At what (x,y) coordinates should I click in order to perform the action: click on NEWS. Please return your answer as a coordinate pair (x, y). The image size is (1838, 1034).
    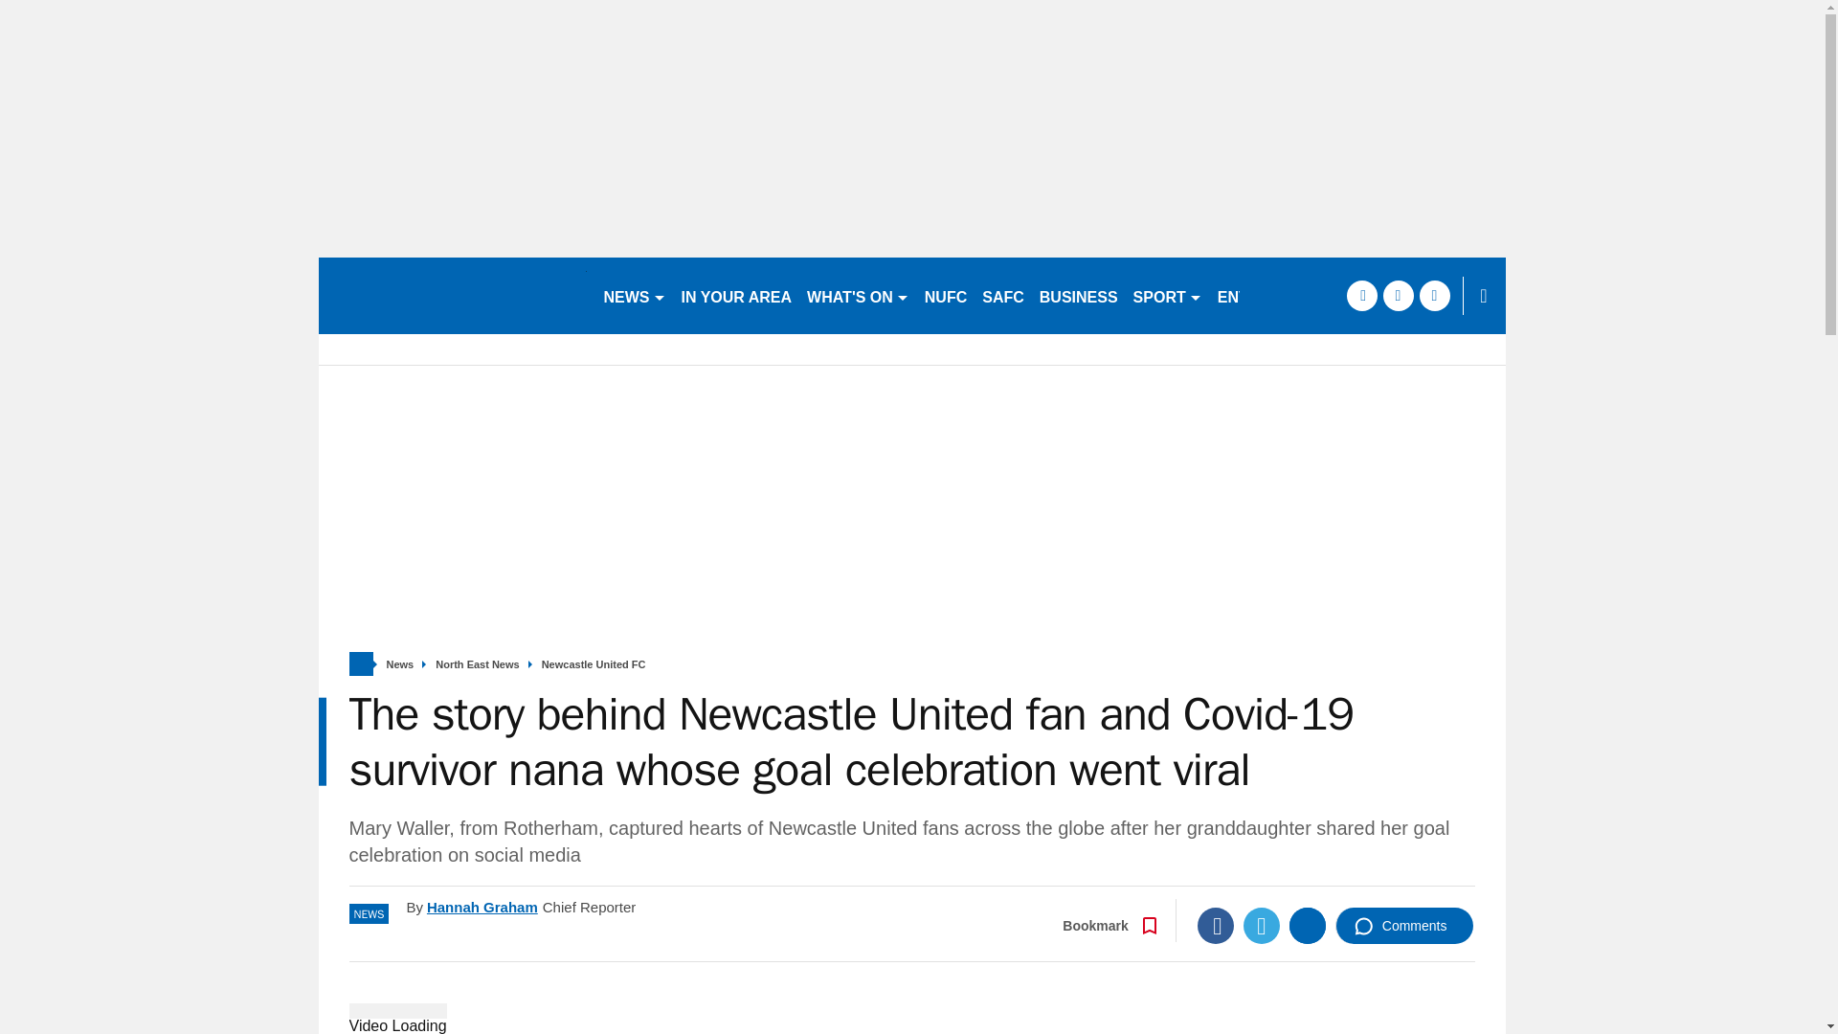
    Looking at the image, I should click on (634, 295).